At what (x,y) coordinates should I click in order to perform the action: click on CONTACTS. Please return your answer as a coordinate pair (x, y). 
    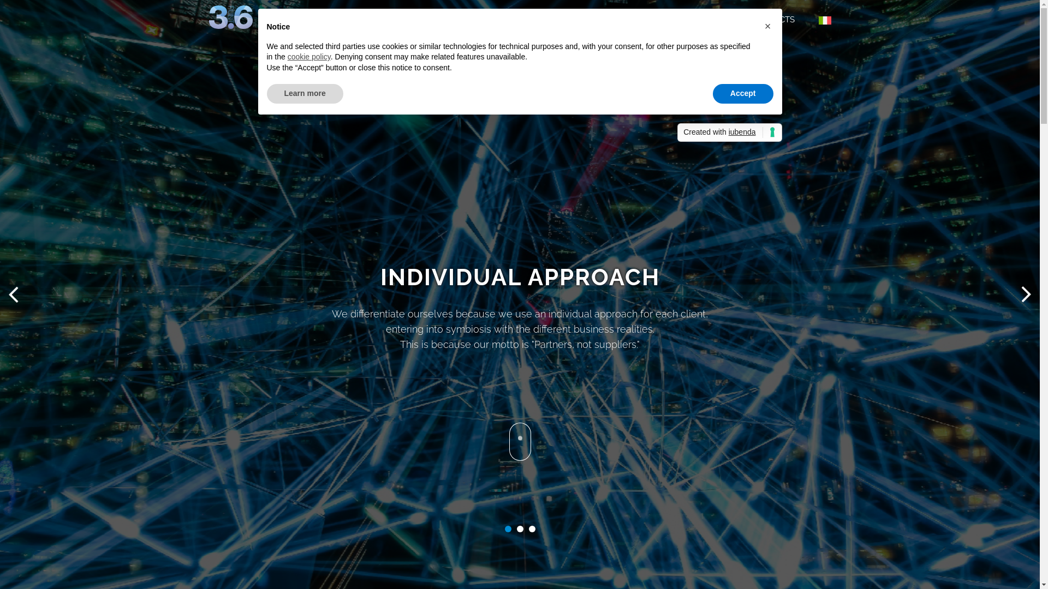
    Looking at the image, I should click on (773, 20).